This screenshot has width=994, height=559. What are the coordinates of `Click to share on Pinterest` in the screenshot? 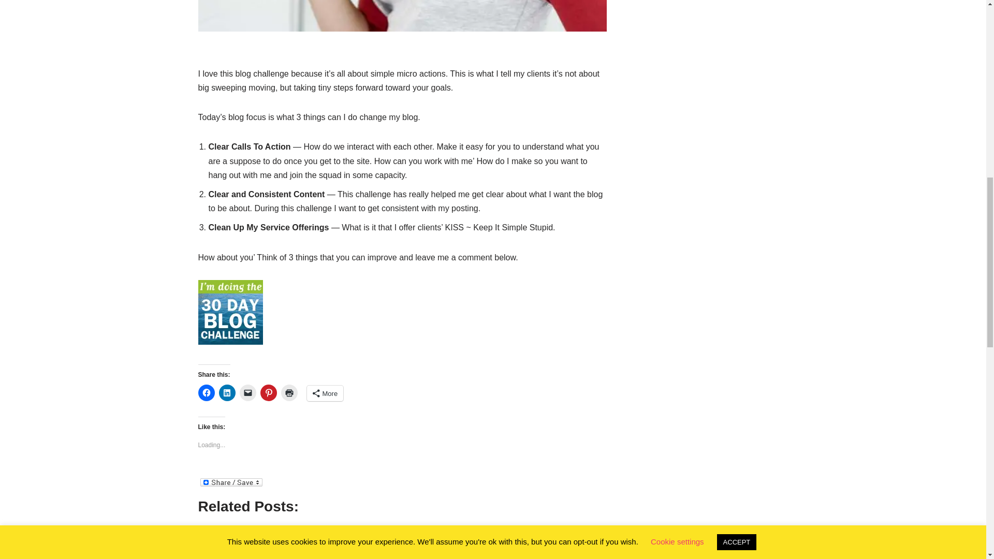 It's located at (268, 393).